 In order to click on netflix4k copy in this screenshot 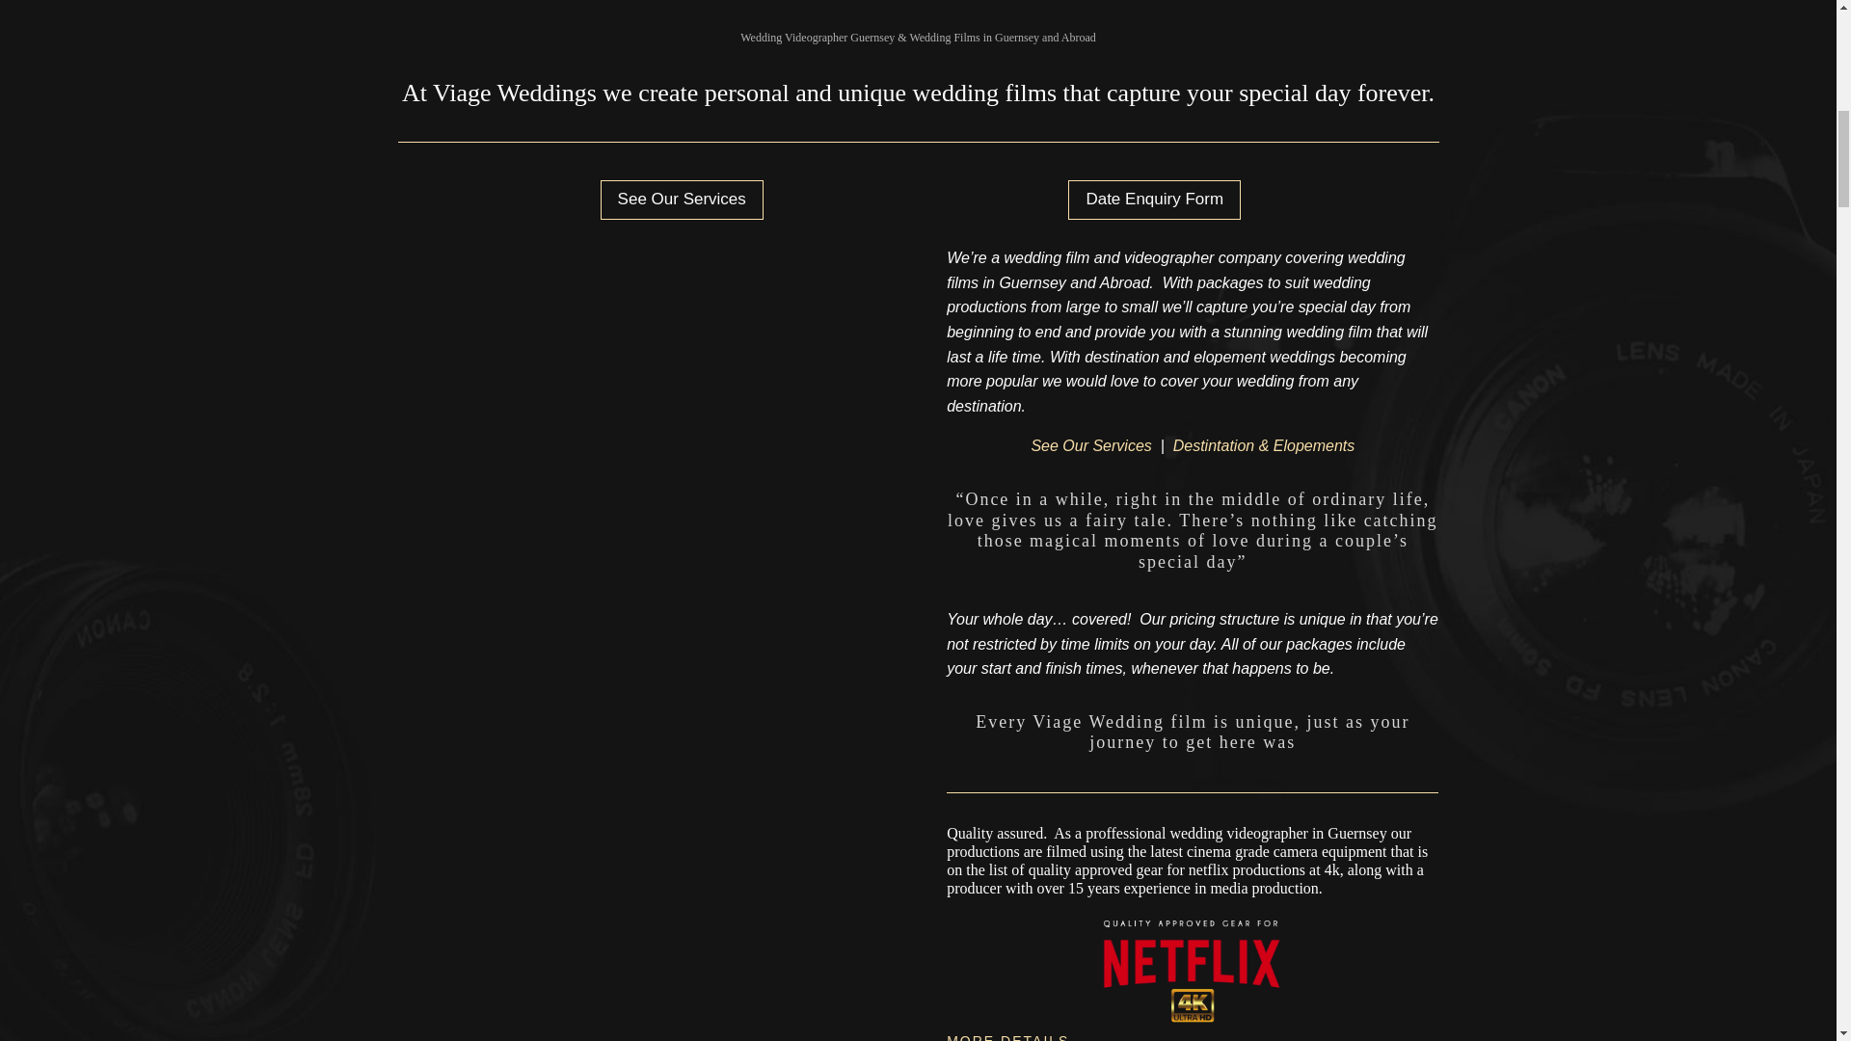, I will do `click(1192, 966)`.